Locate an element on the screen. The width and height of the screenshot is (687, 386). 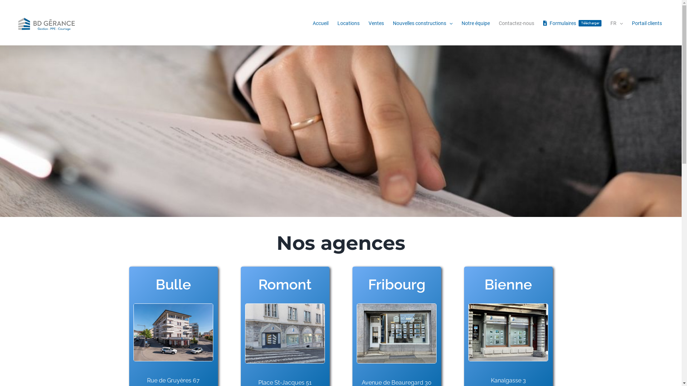
Locations is located at coordinates (349, 23).